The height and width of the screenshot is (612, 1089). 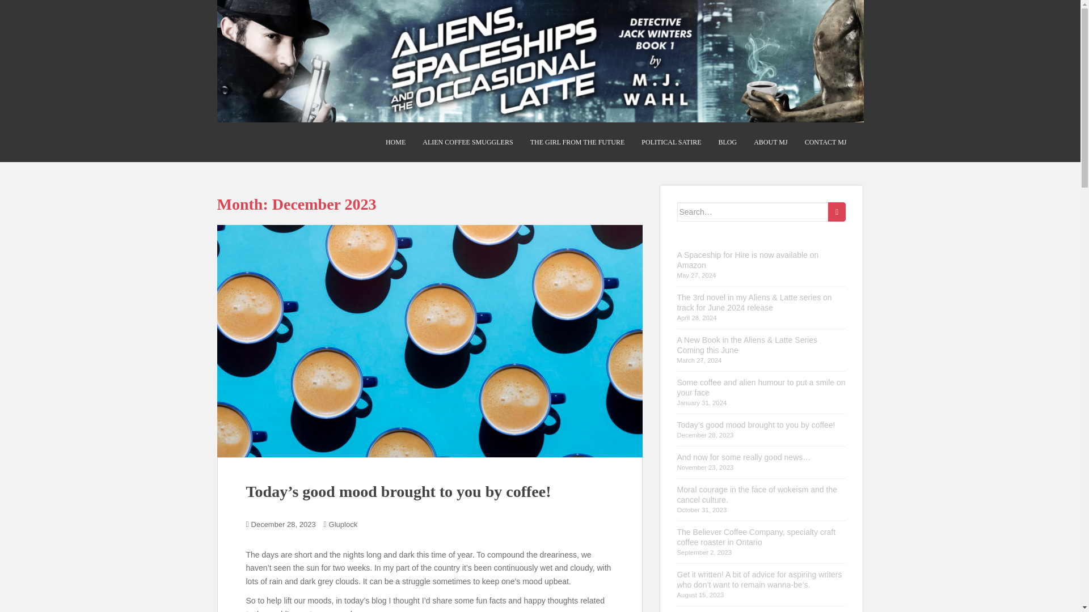 What do you see at coordinates (343, 525) in the screenshot?
I see `Gluplock` at bounding box center [343, 525].